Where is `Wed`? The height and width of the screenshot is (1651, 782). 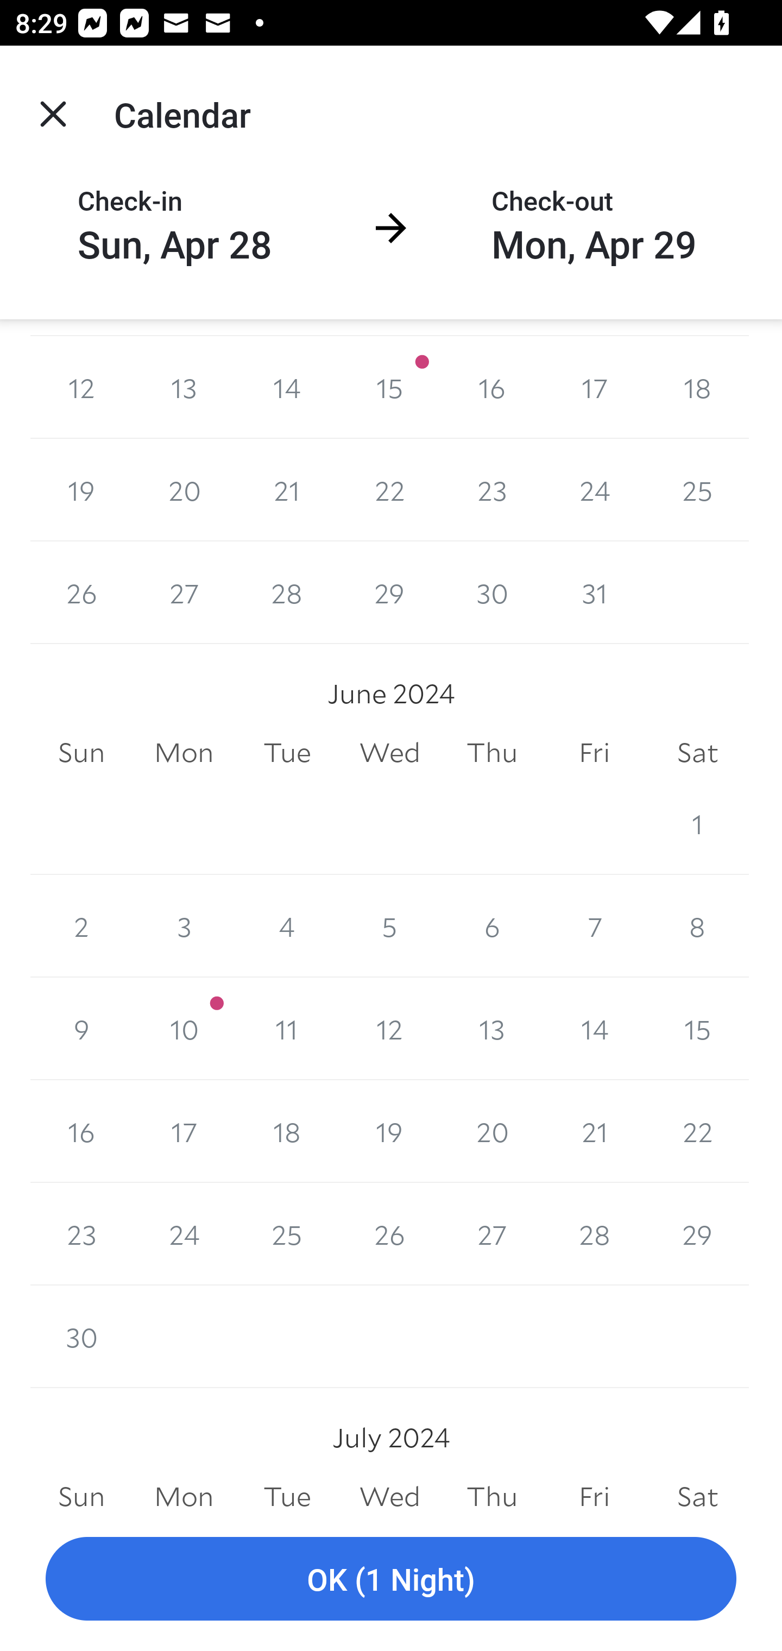 Wed is located at coordinates (390, 753).